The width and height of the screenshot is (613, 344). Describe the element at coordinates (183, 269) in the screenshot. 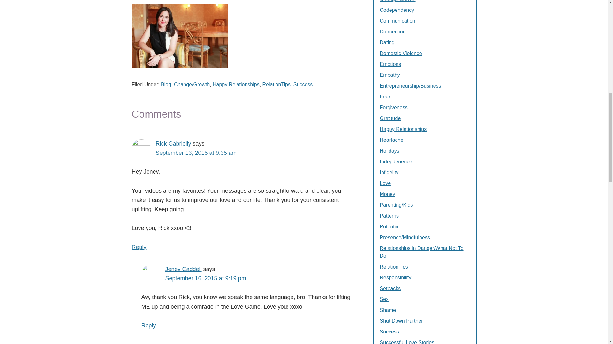

I see `Jenev Caddell` at that location.